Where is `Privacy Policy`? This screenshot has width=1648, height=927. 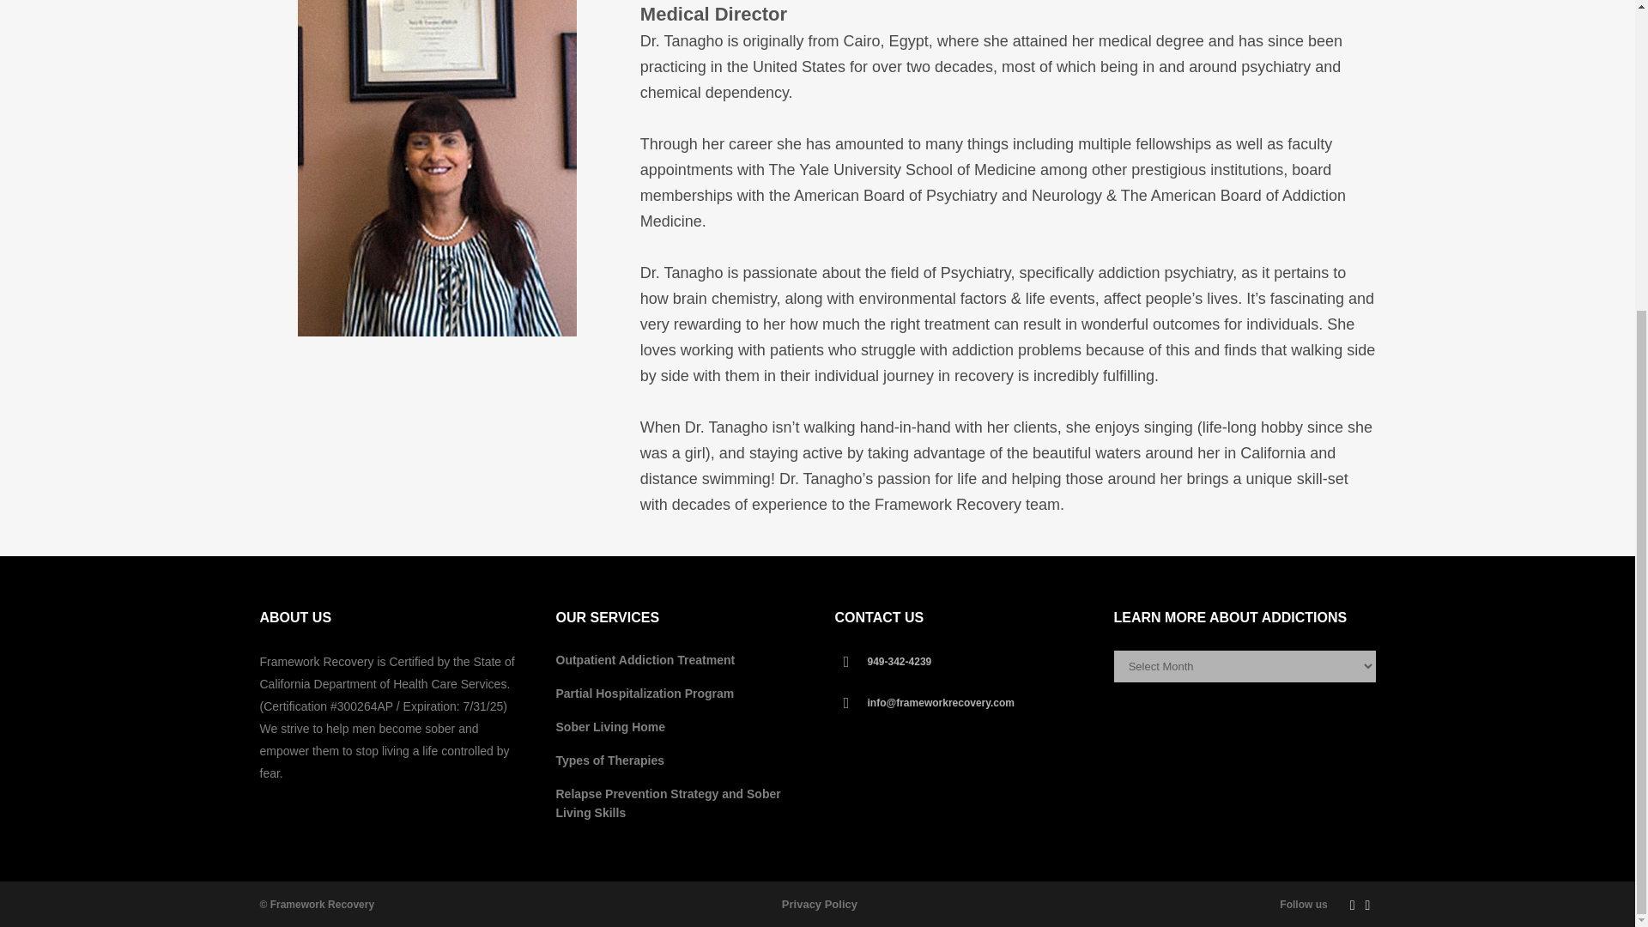 Privacy Policy is located at coordinates (819, 904).